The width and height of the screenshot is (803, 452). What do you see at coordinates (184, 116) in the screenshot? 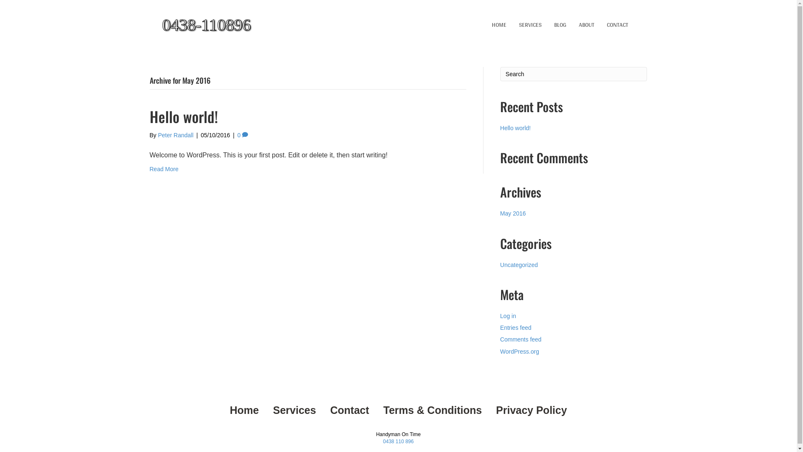
I see `Hello world!` at bounding box center [184, 116].